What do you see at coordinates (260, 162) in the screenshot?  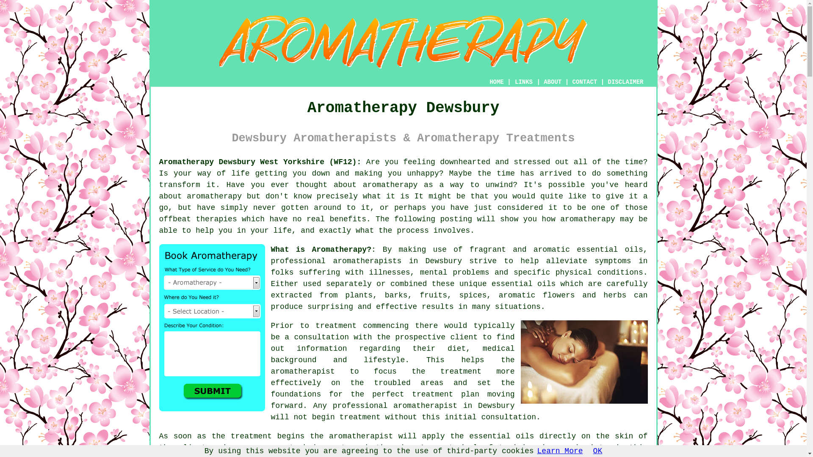 I see `Aromatherapy Dewsbury West Yorkshire UK` at bounding box center [260, 162].